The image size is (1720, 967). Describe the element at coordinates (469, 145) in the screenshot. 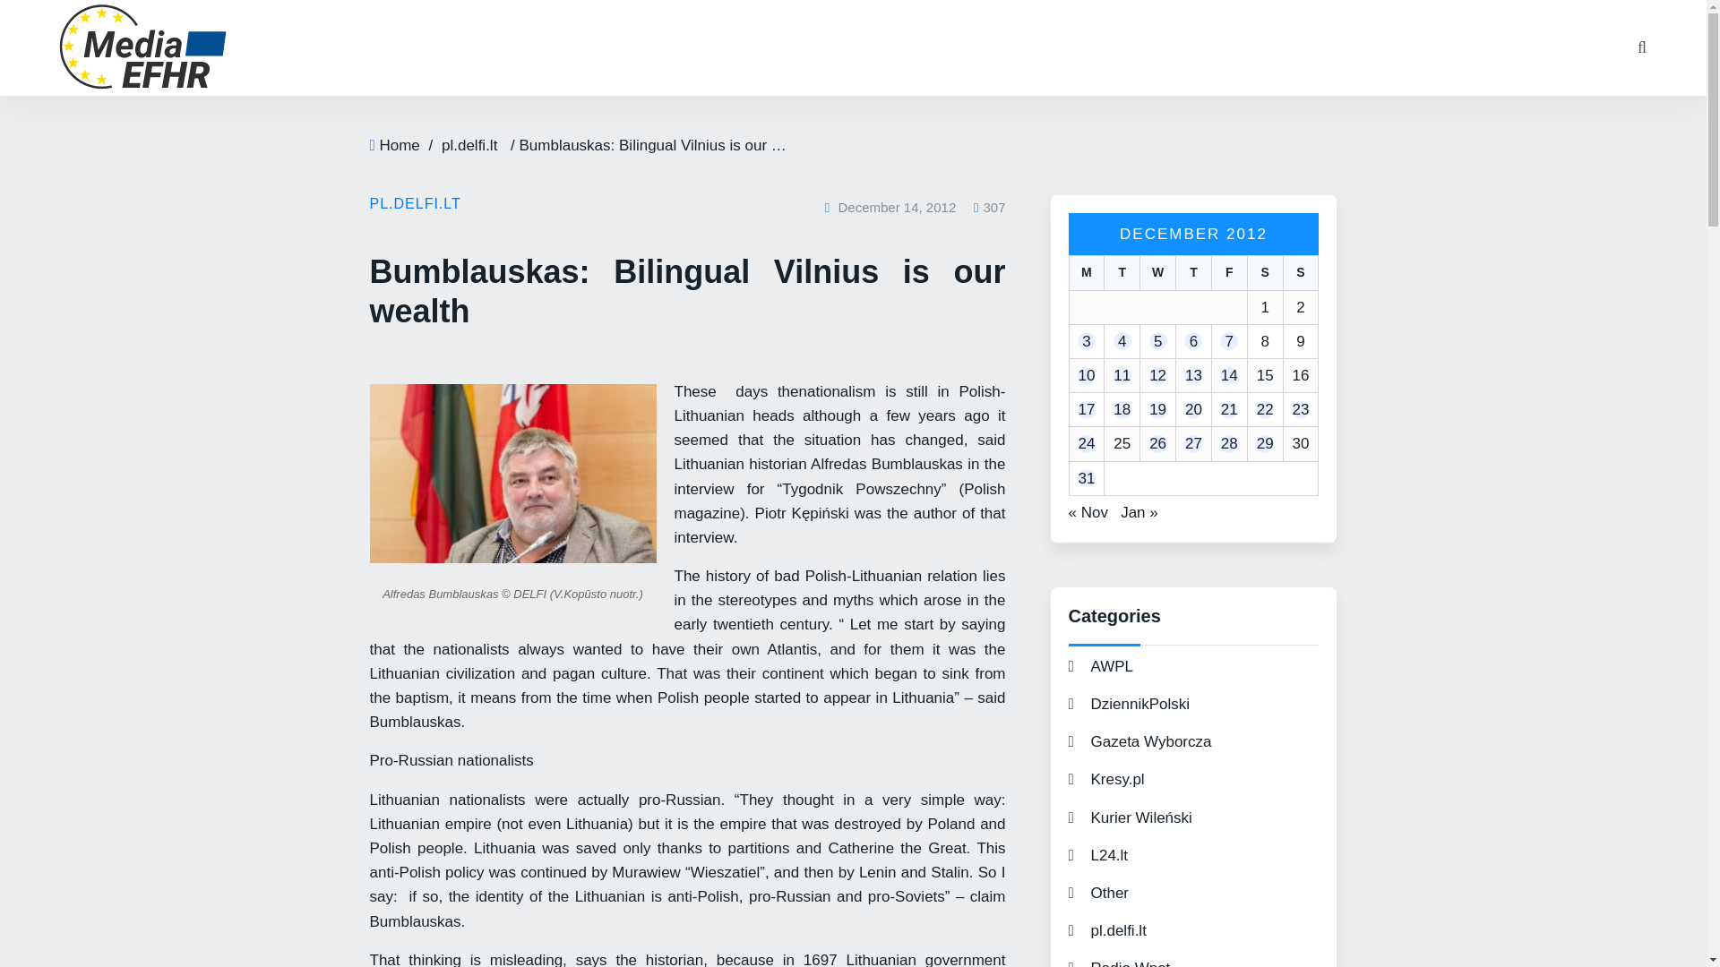

I see `pl.delfi.lt` at that location.